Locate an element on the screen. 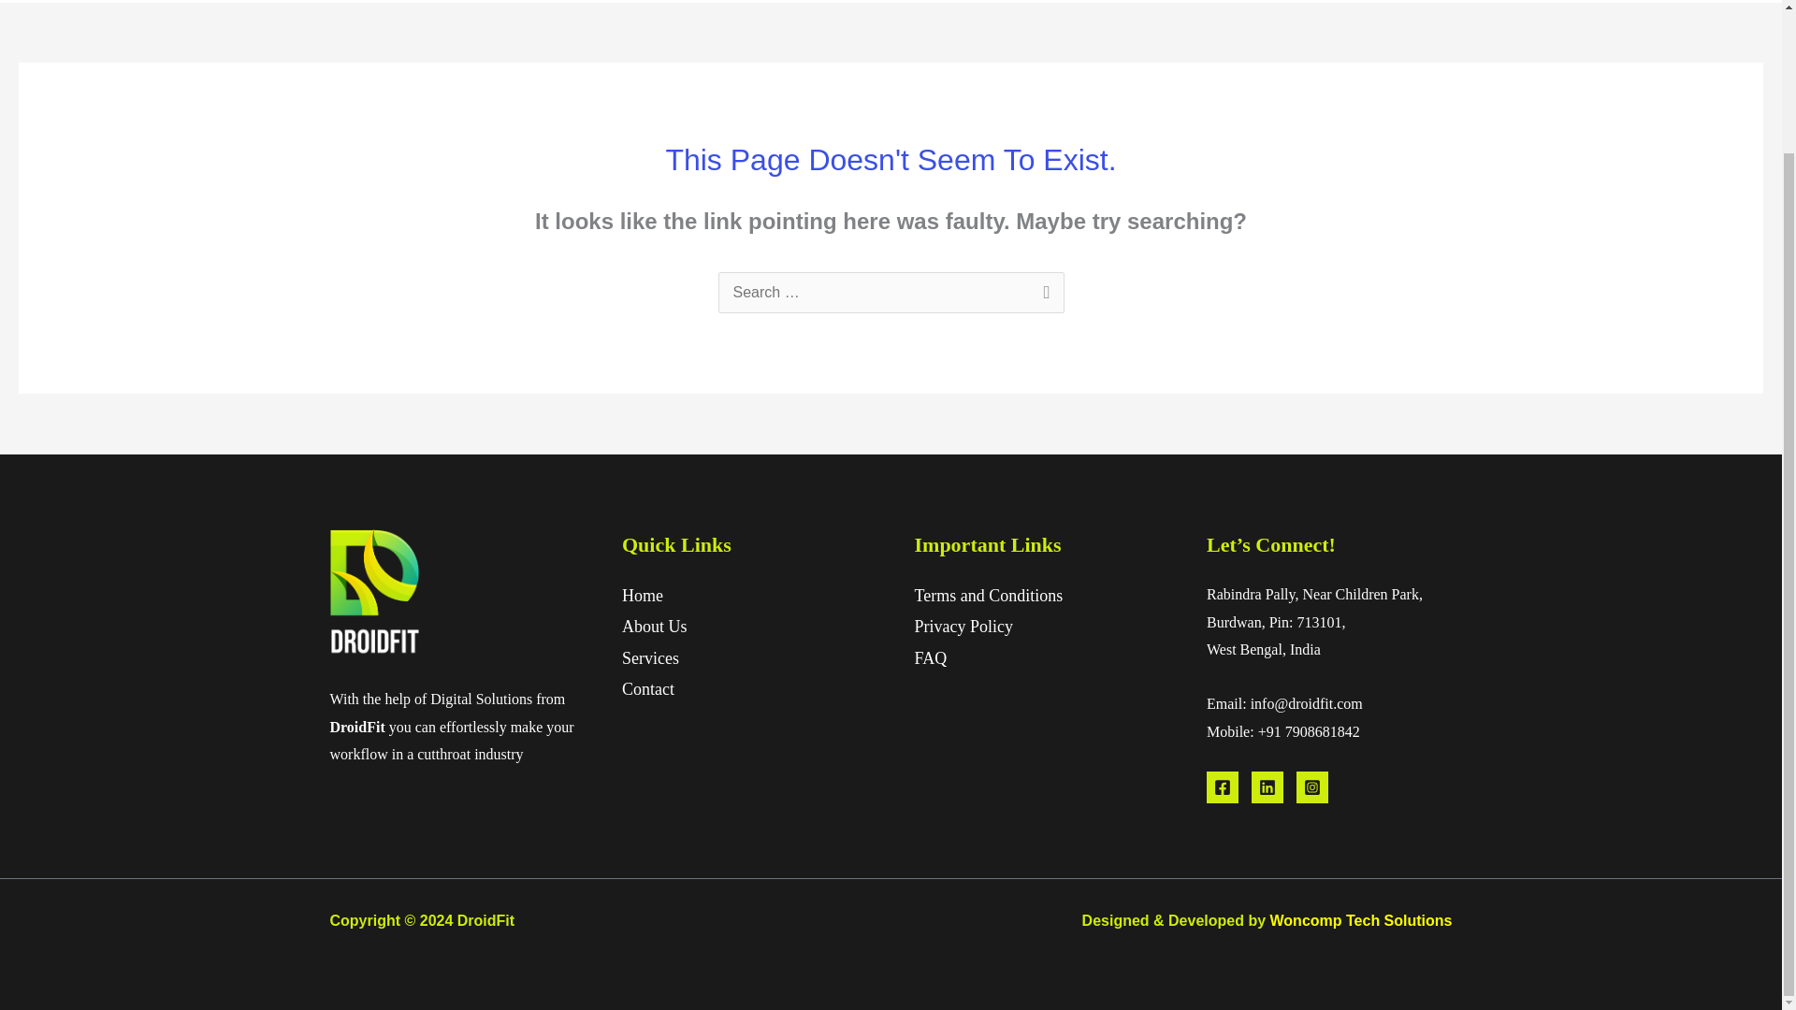 This screenshot has height=1010, width=1796. About Us is located at coordinates (655, 627).